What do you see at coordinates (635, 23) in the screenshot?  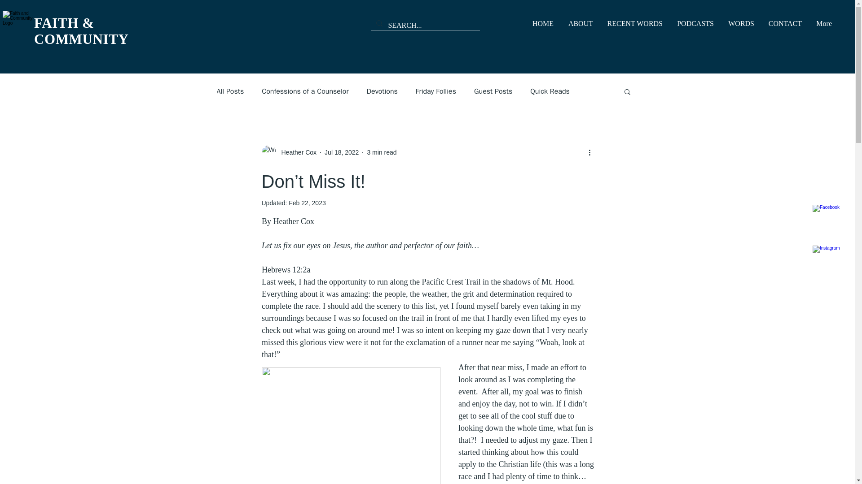 I see `RECENT WORDS` at bounding box center [635, 23].